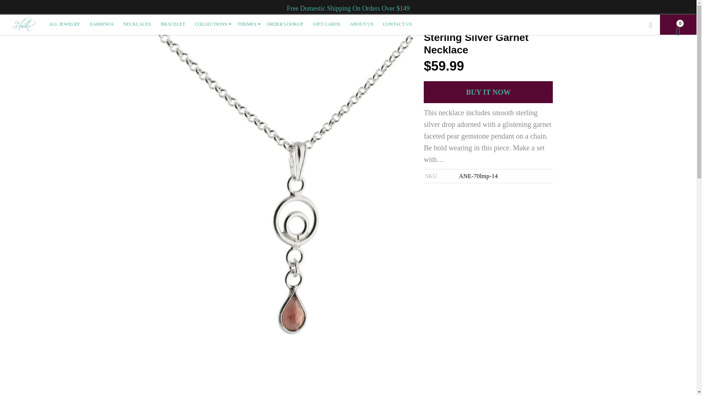 Image resolution: width=702 pixels, height=395 pixels. I want to click on NECKLACES, so click(137, 23).